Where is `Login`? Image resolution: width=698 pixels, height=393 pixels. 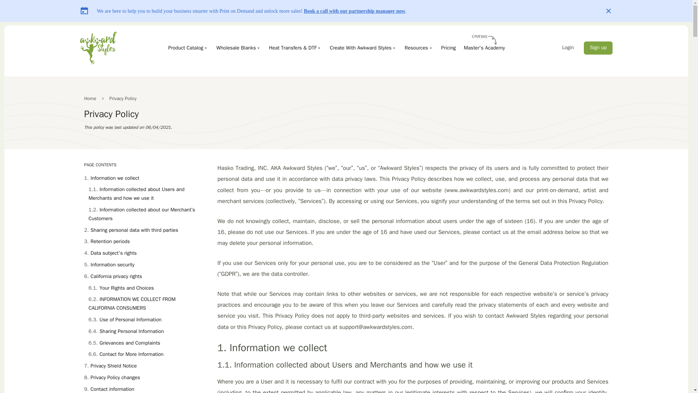 Login is located at coordinates (568, 48).